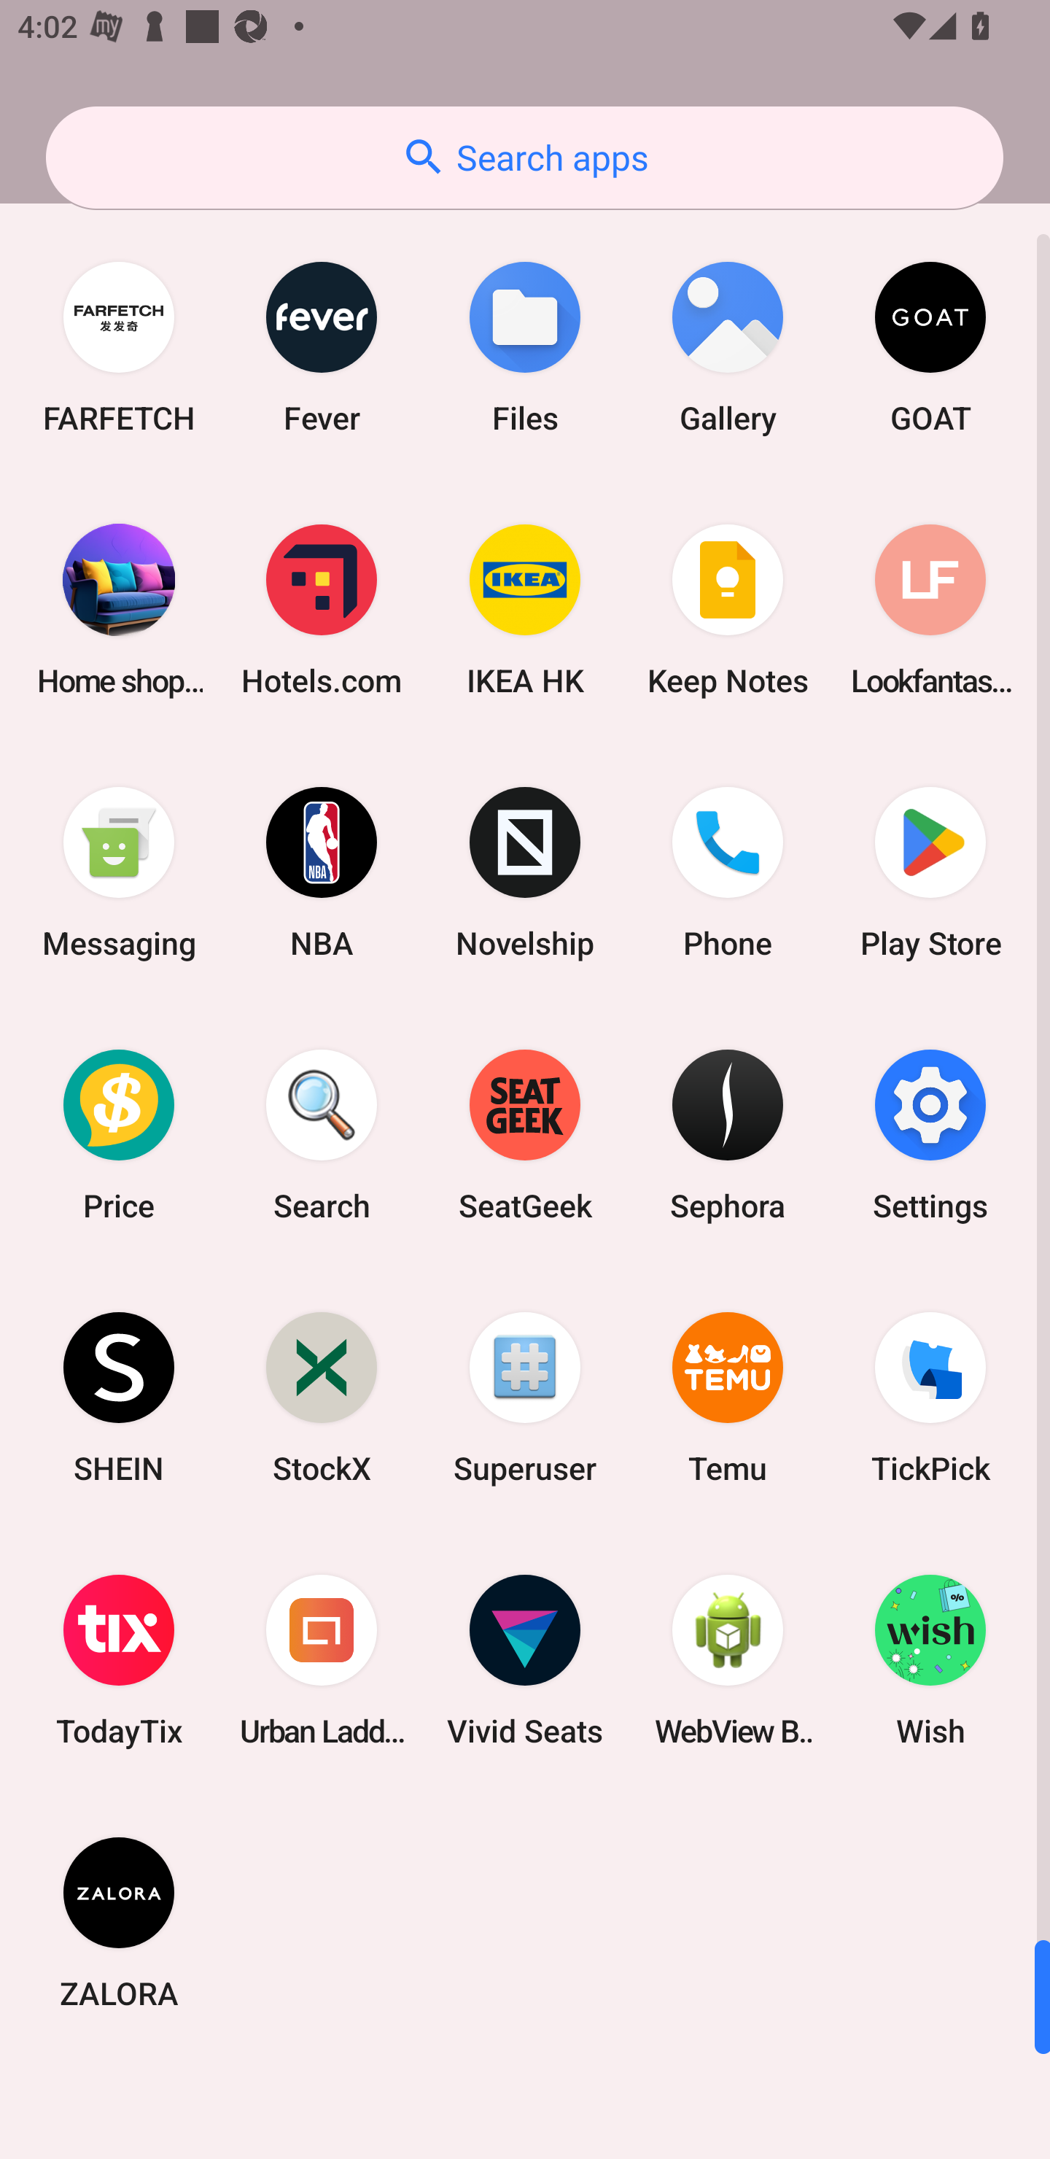  What do you see at coordinates (322, 1134) in the screenshot?
I see `Search` at bounding box center [322, 1134].